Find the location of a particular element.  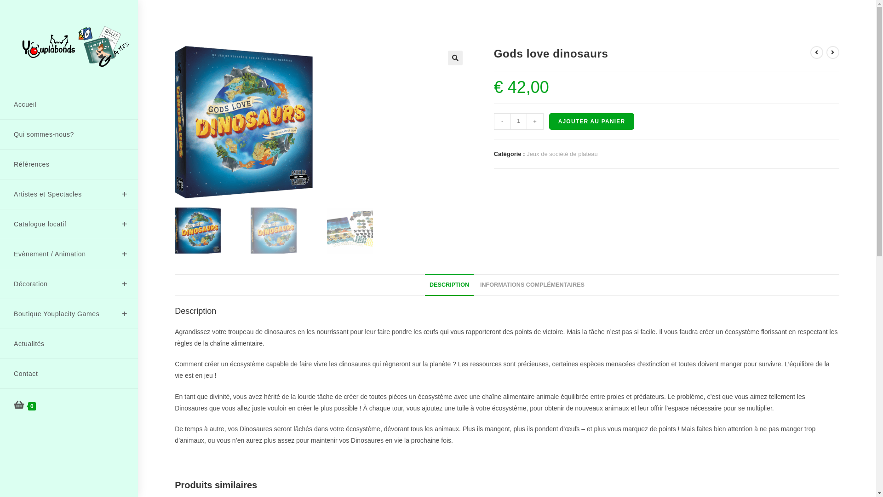

Boutique Youplacity Games is located at coordinates (69, 314).